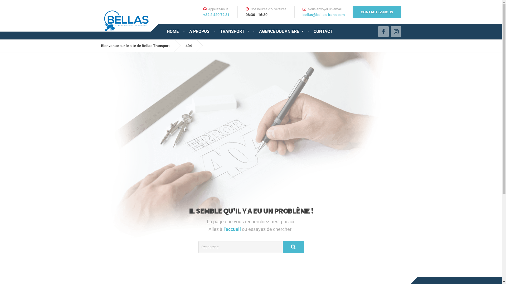  Describe the element at coordinates (324, 15) in the screenshot. I see `bellas@bellas-trans.com` at that location.